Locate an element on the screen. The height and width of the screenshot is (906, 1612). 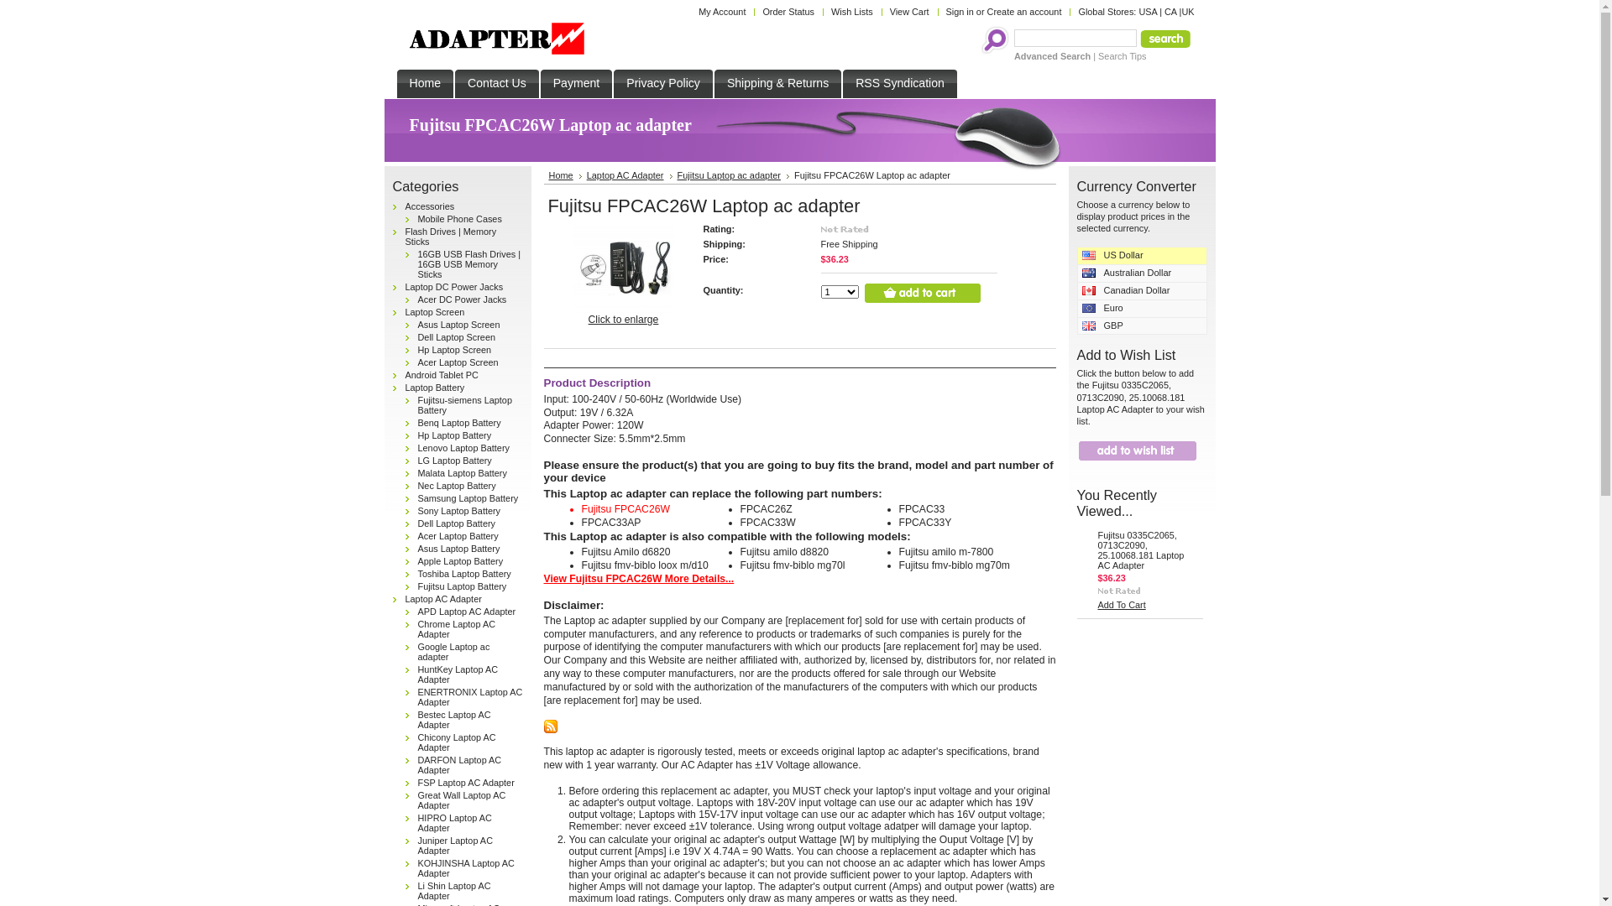
Laptop AC Adapter is located at coordinates (630, 175).